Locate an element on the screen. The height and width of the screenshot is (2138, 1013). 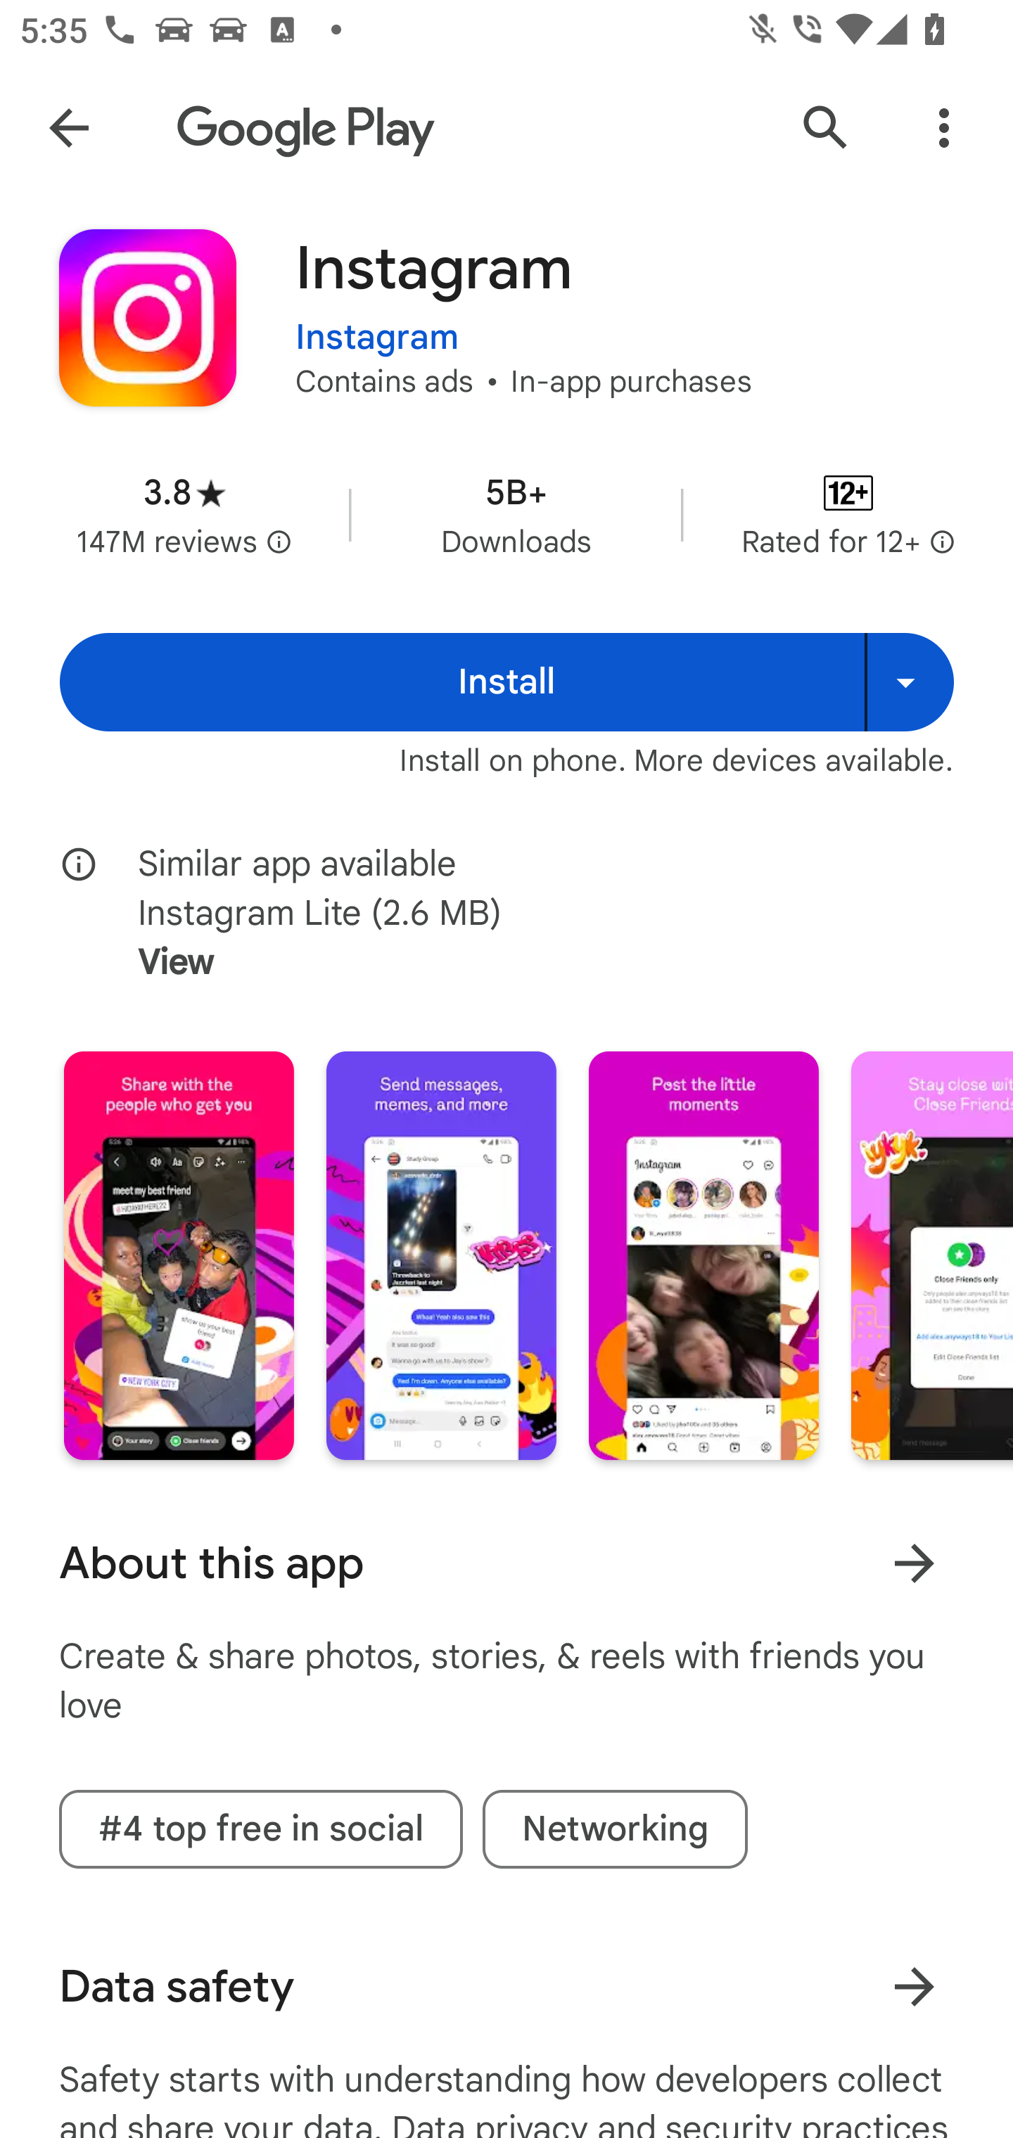
Screenshot "4" of "6" is located at coordinates (931, 1256).